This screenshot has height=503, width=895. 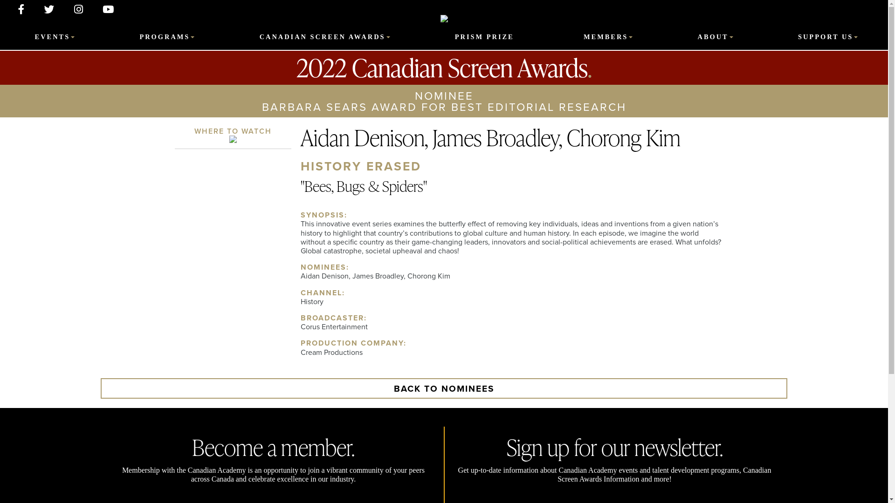 I want to click on PROGRAMS, so click(x=165, y=37).